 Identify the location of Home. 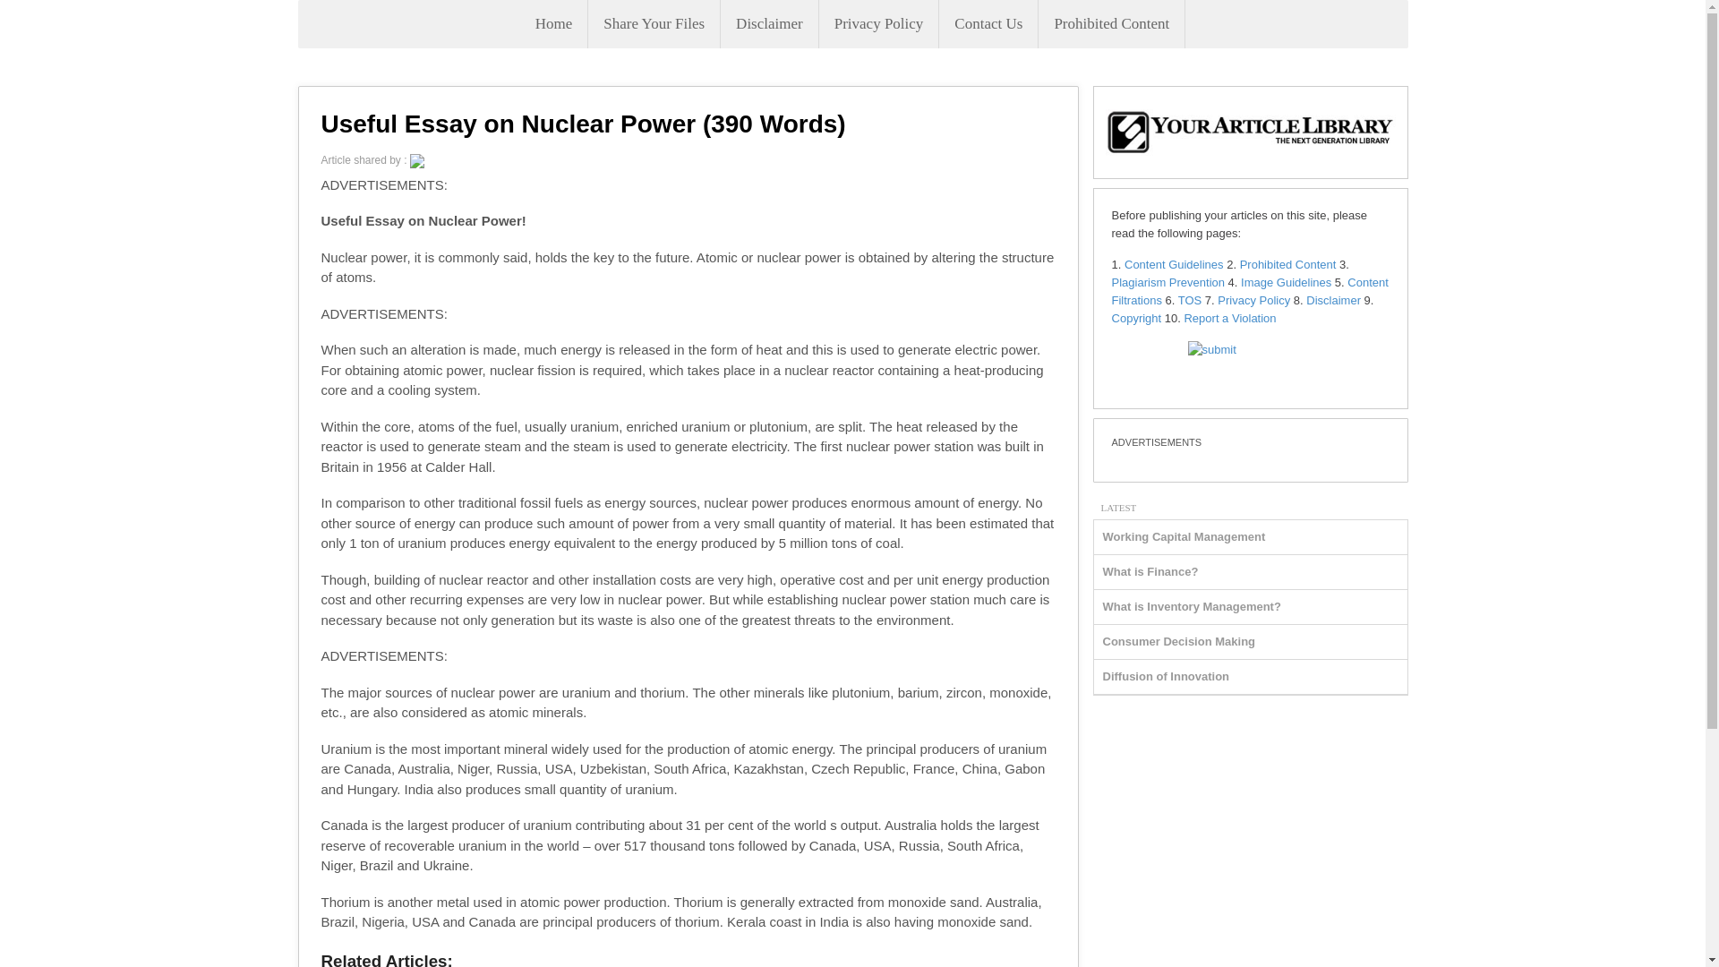
(553, 24).